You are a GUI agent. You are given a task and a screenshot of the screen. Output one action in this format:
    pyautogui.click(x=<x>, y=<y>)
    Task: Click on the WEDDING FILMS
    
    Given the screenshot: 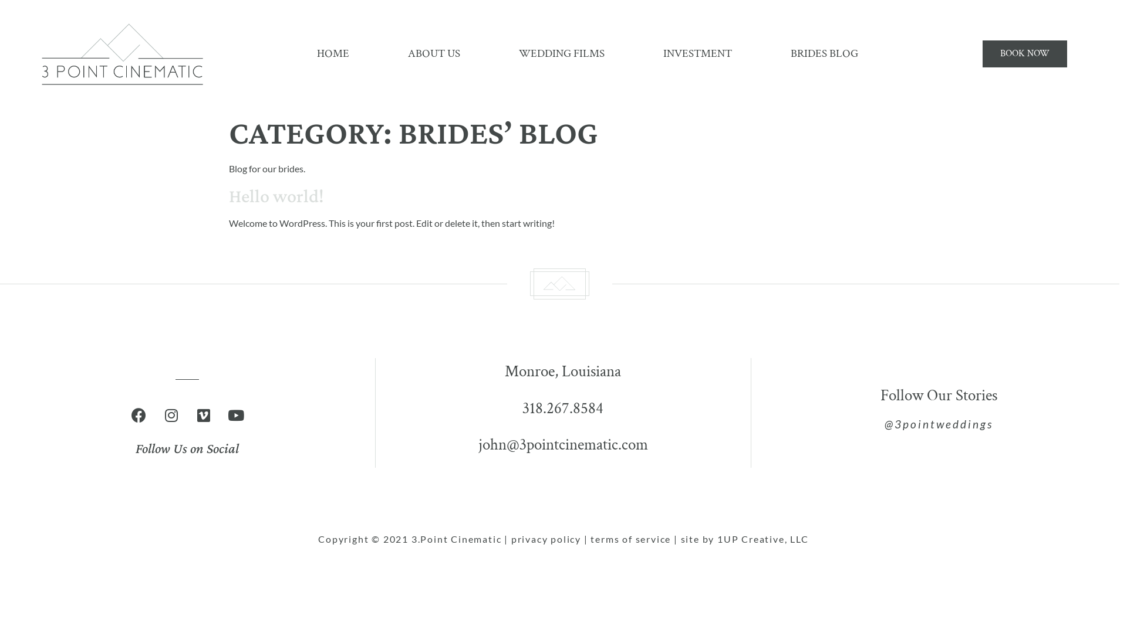 What is the action you would take?
    pyautogui.click(x=562, y=54)
    